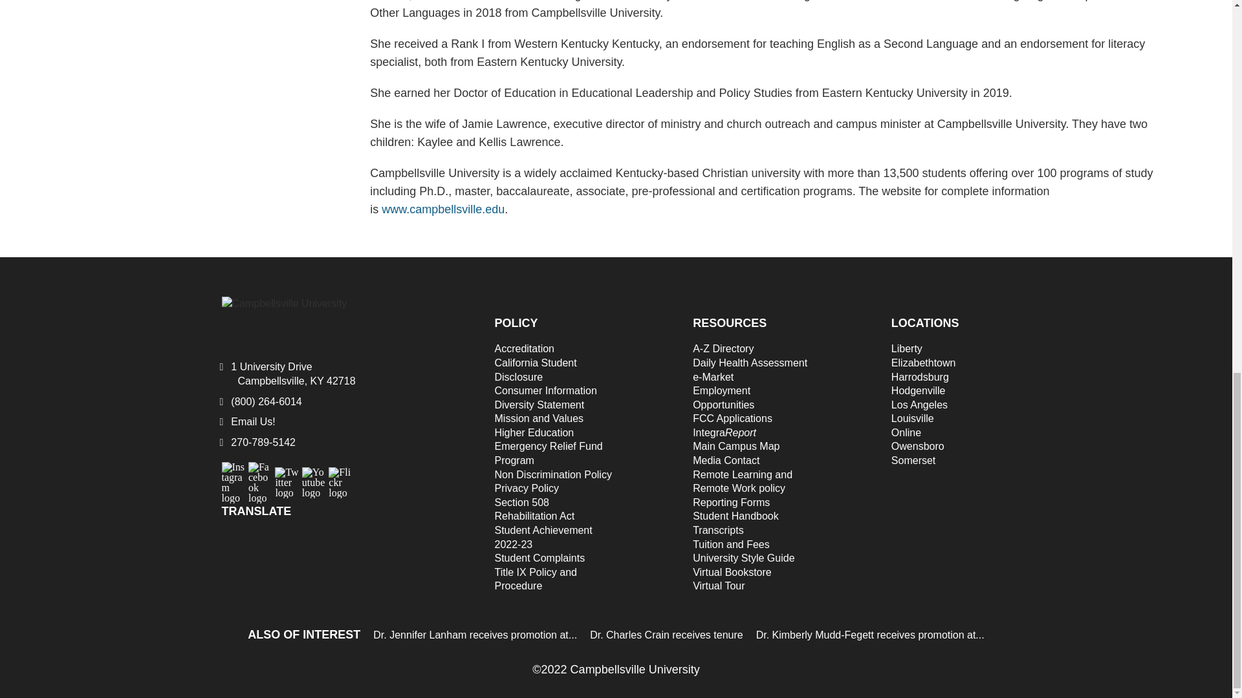 Image resolution: width=1242 pixels, height=698 pixels. I want to click on Youtube, so click(313, 479).